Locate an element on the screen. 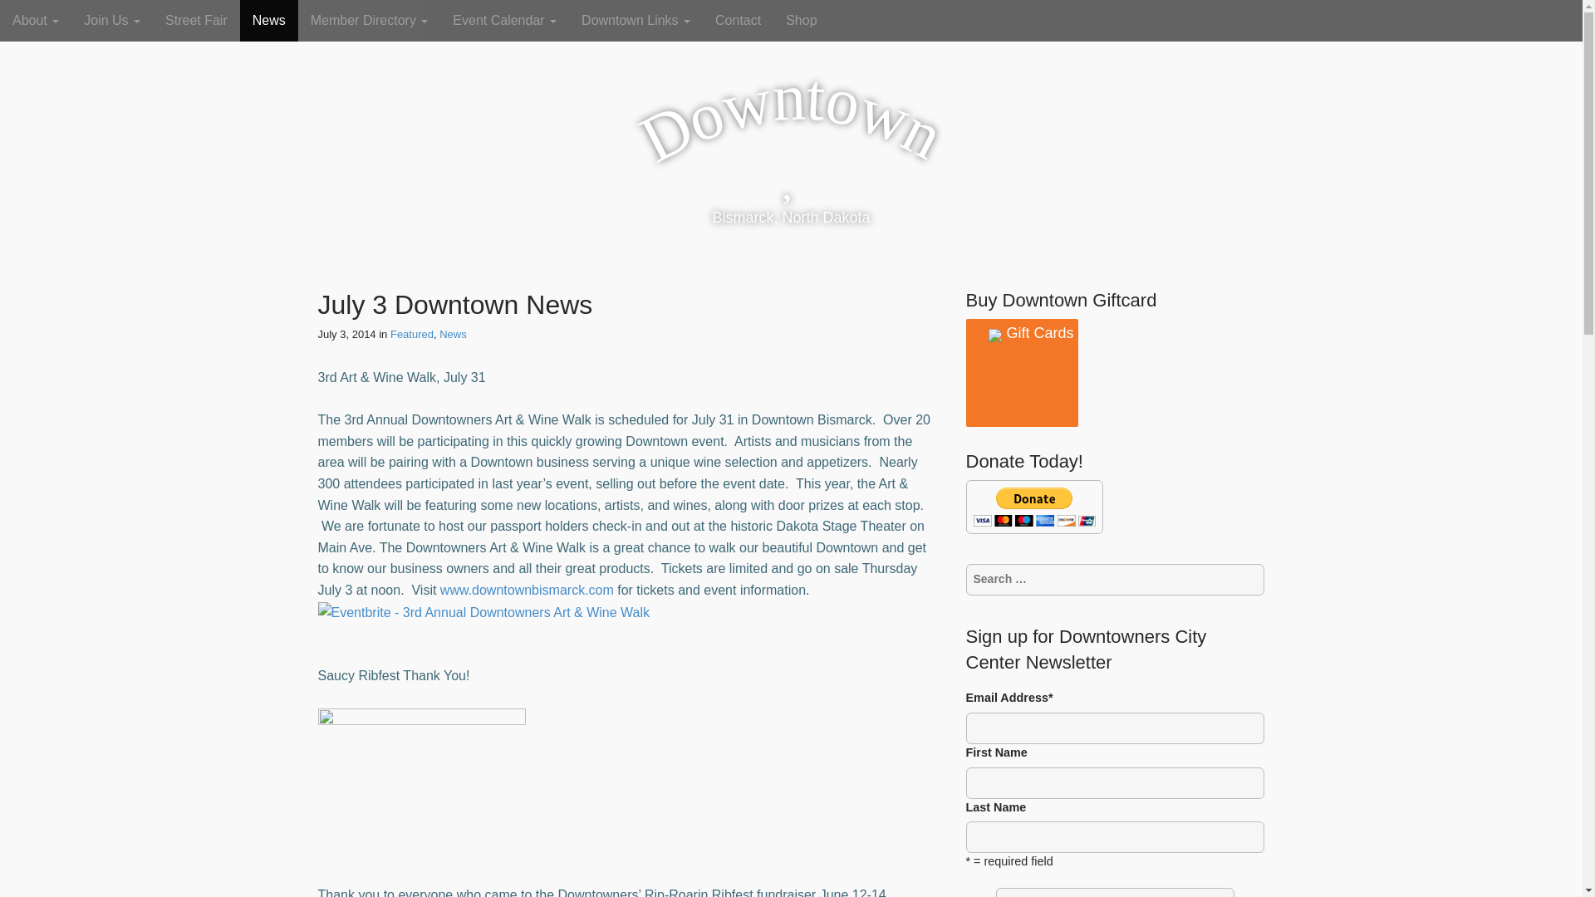 The image size is (1595, 897). Contact is located at coordinates (738, 20).